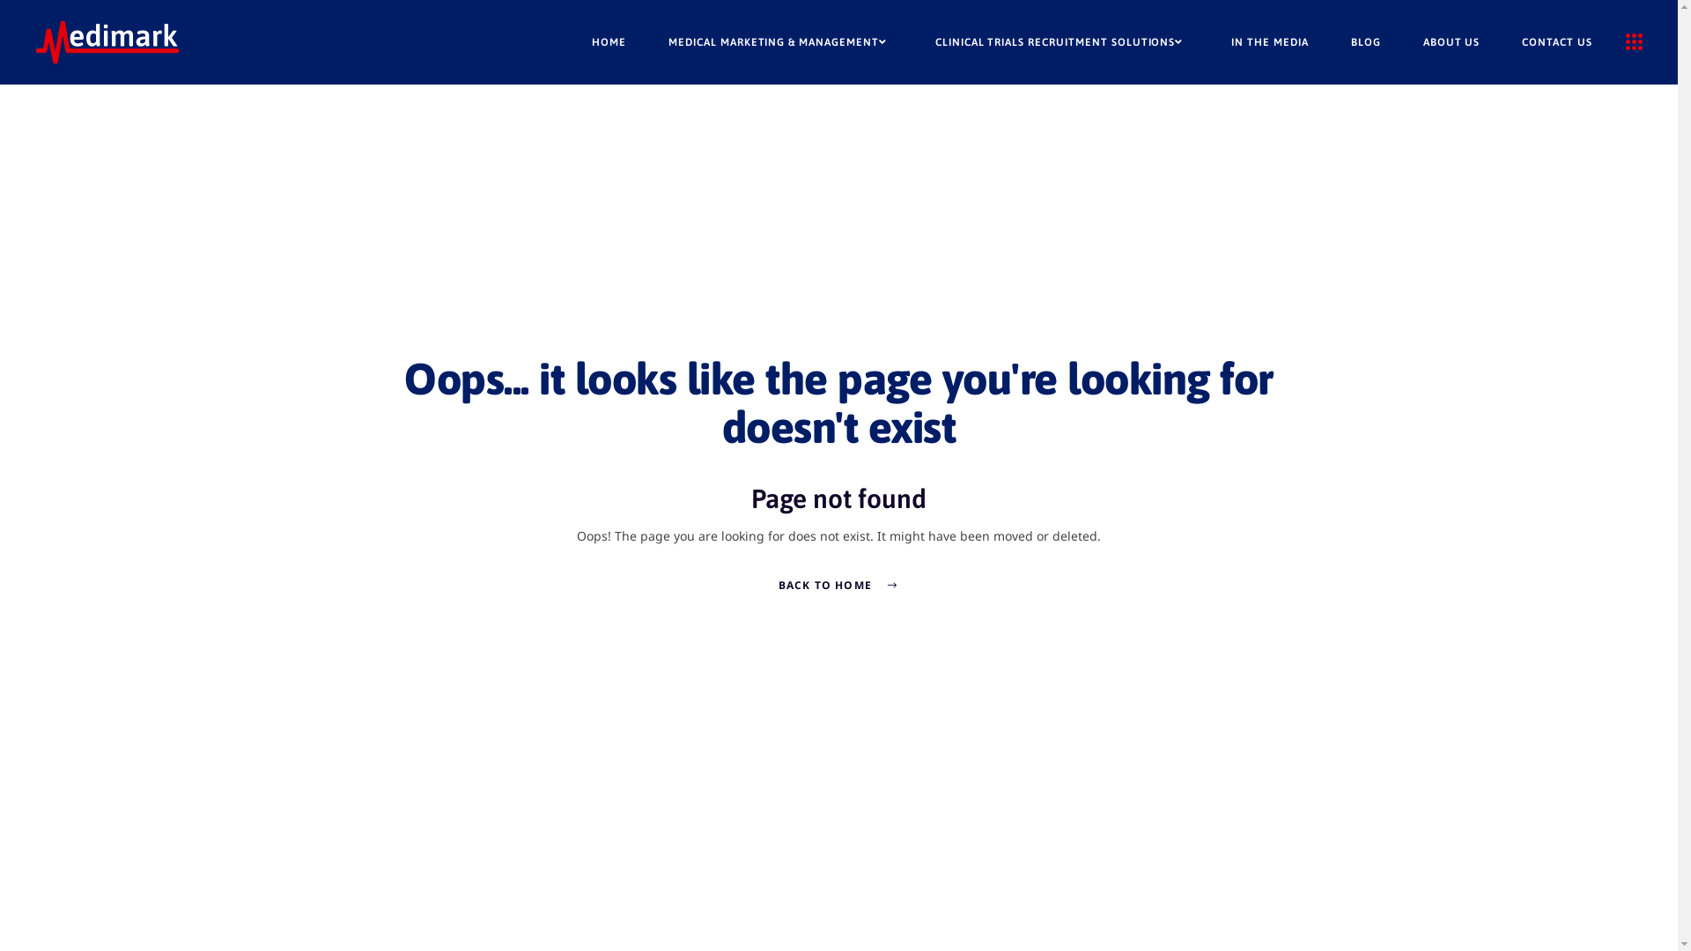 Image resolution: width=1691 pixels, height=951 pixels. What do you see at coordinates (609, 42) in the screenshot?
I see `HOME` at bounding box center [609, 42].